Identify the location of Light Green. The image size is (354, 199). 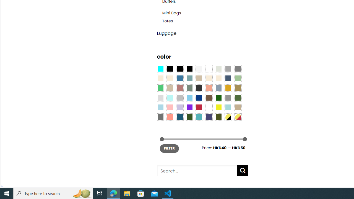
(238, 78).